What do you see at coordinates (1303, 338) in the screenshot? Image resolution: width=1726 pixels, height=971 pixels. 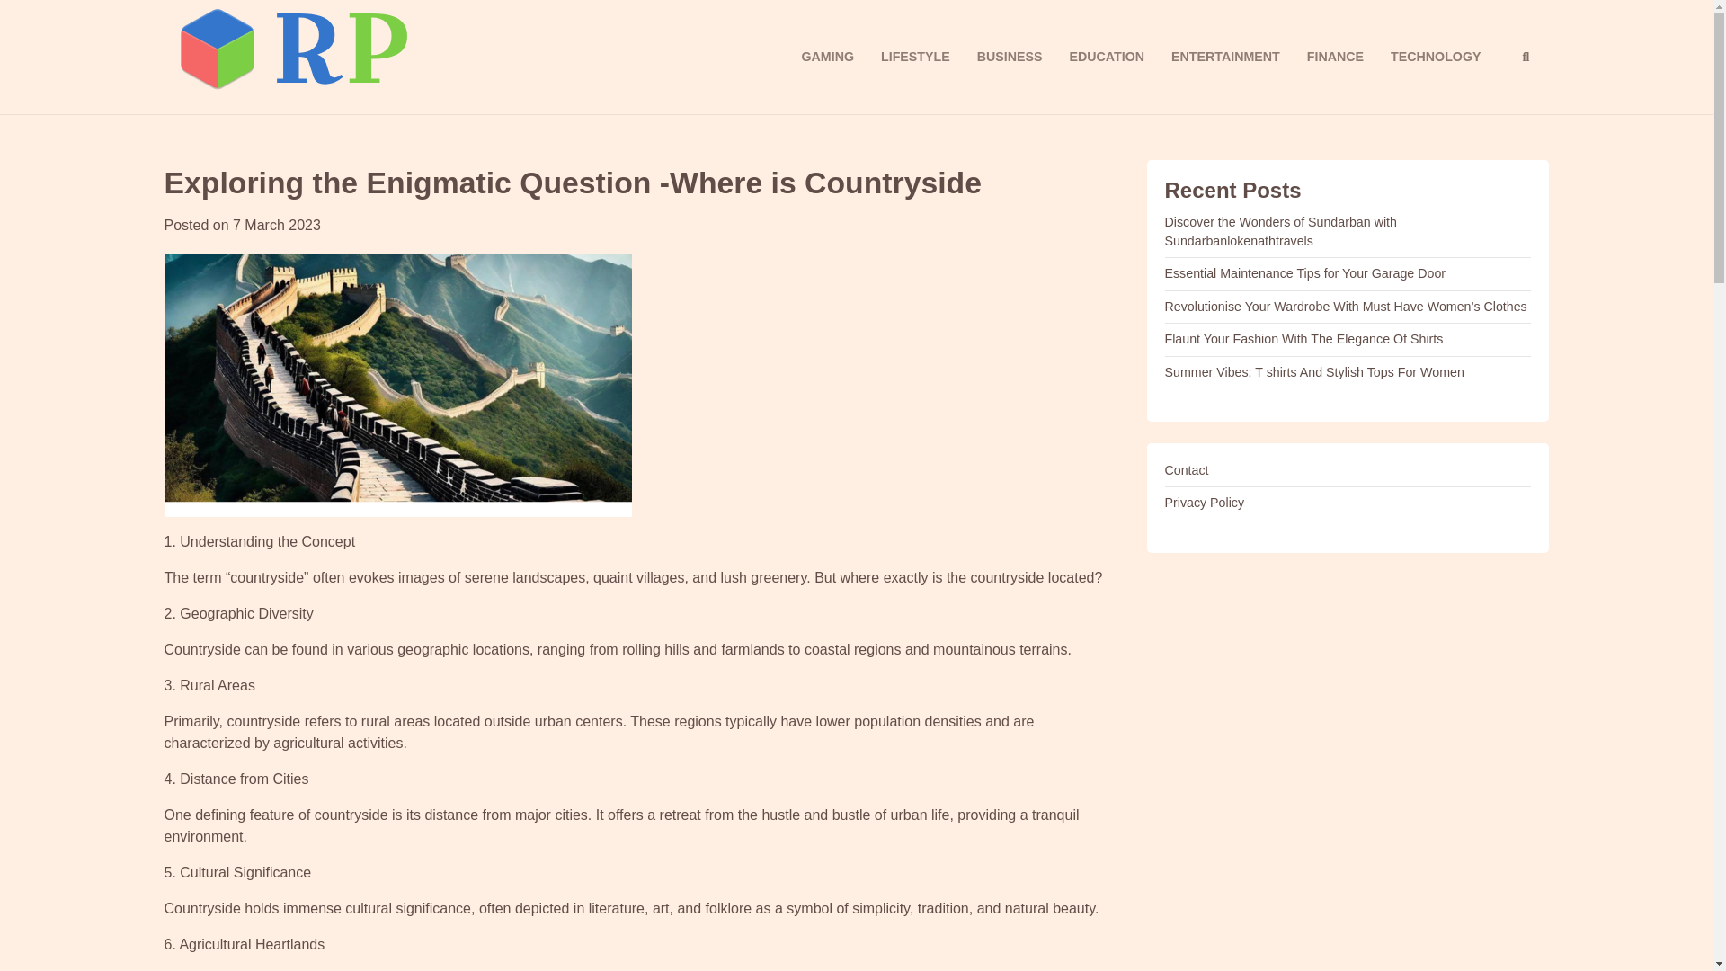 I see `Flaunt Your Fashion With The Elegance Of Shirts` at bounding box center [1303, 338].